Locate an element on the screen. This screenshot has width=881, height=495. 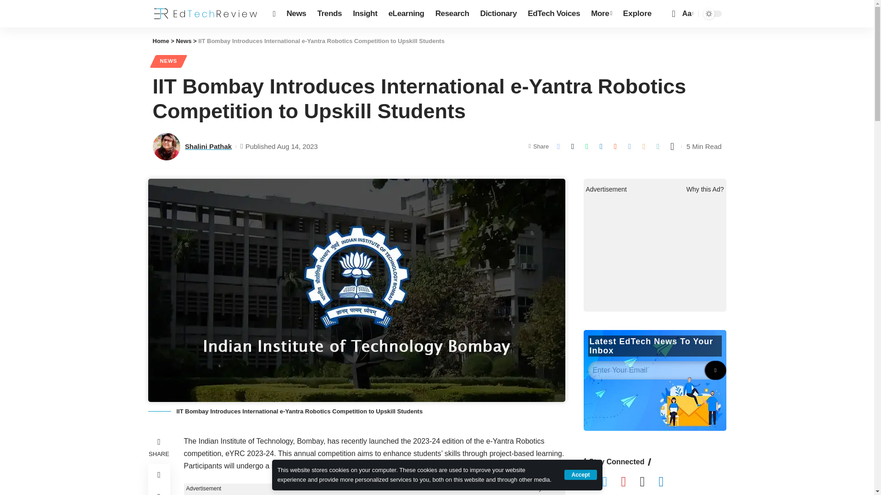
Research is located at coordinates (452, 14).